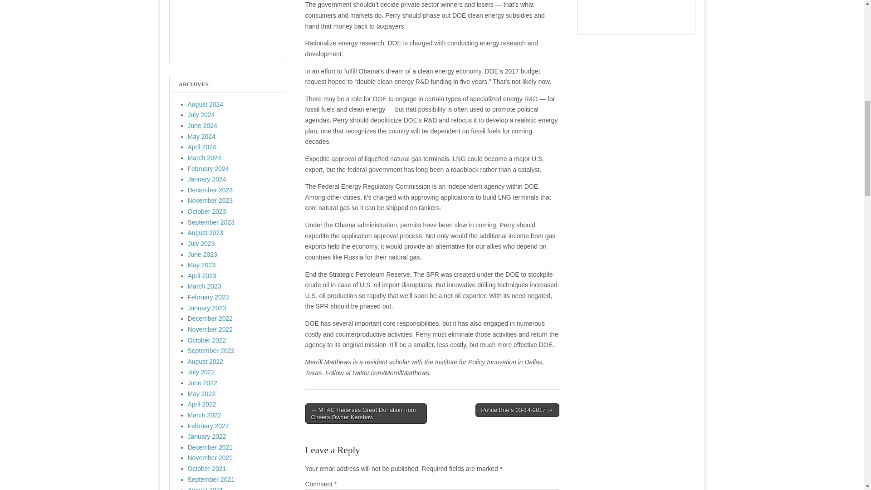  What do you see at coordinates (202, 125) in the screenshot?
I see `June 2024` at bounding box center [202, 125].